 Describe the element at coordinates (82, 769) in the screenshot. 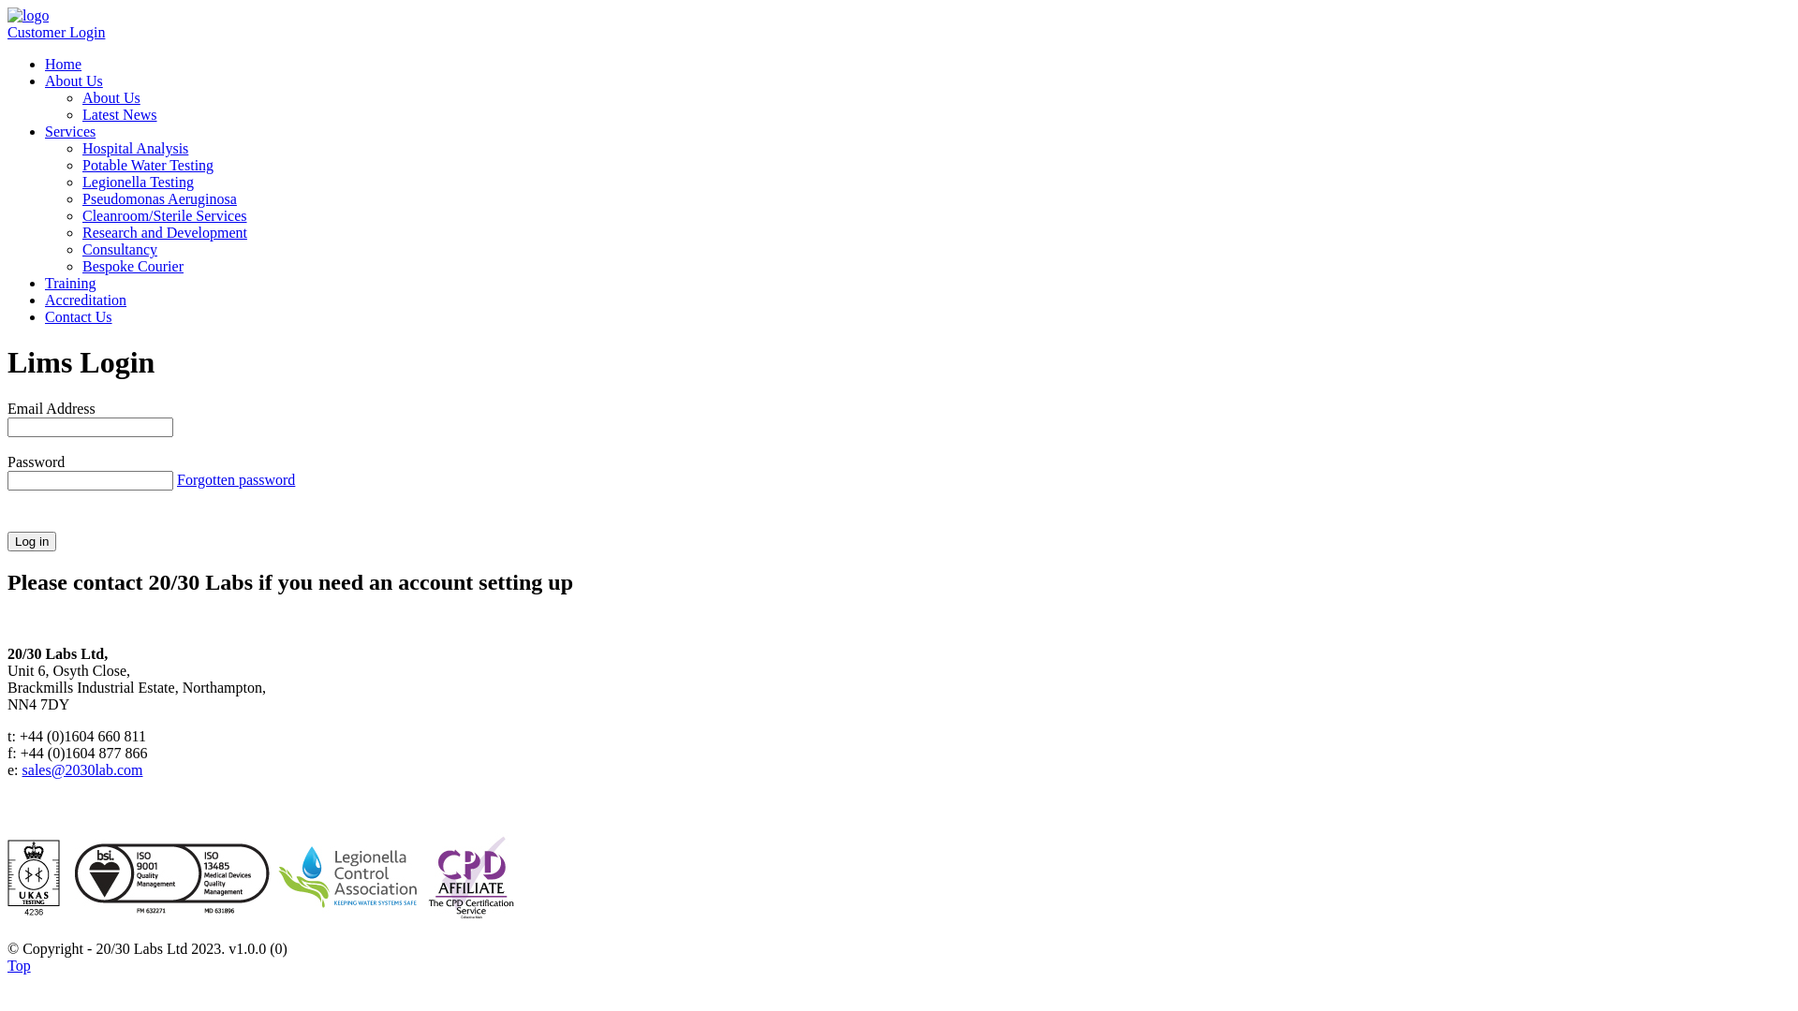

I see `sales@2030lab.com` at that location.